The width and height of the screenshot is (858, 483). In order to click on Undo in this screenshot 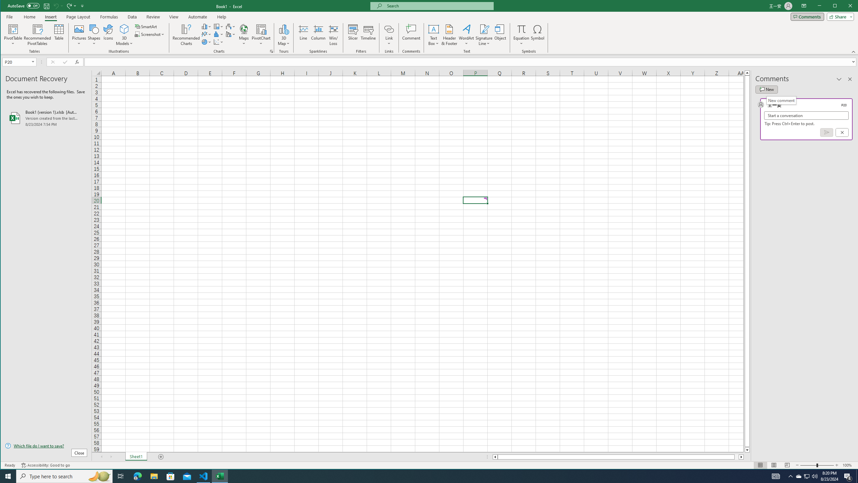, I will do `click(56, 6)`.